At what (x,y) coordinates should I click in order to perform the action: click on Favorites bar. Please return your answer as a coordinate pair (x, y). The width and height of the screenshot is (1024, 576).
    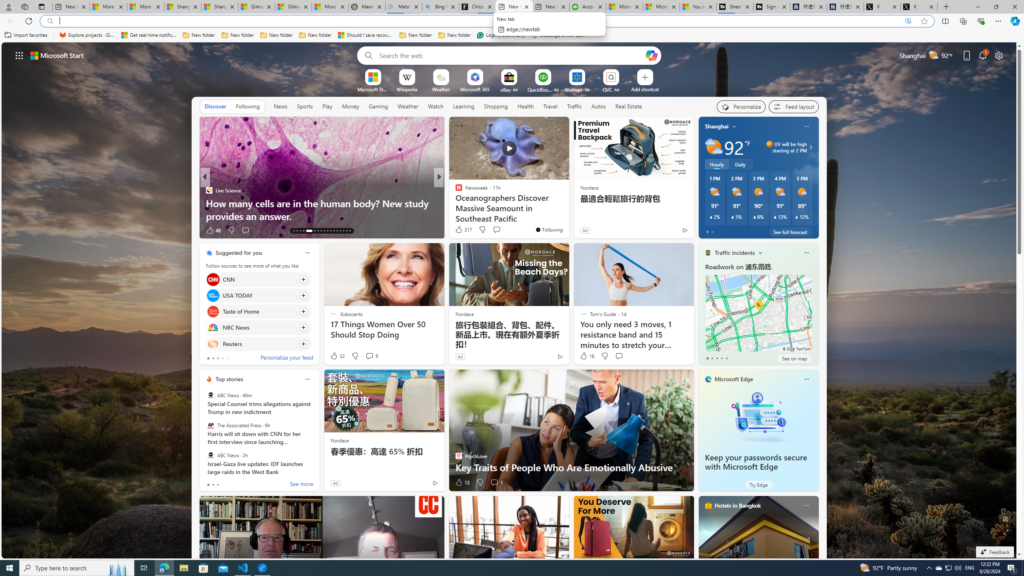
    Looking at the image, I should click on (512, 35).